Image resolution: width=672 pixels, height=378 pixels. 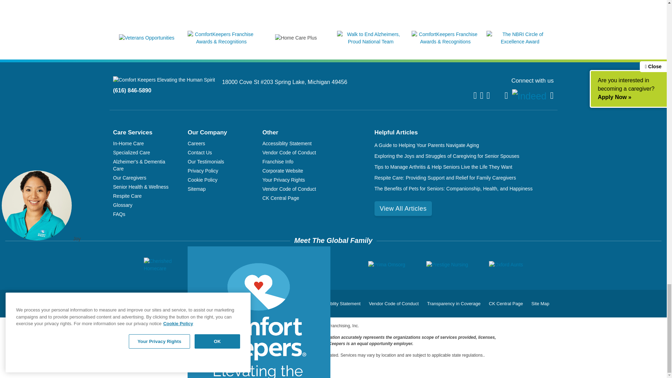 What do you see at coordinates (520, 42) in the screenshot?
I see `Learn more about the NBRI Circle of Excellence Award` at bounding box center [520, 42].